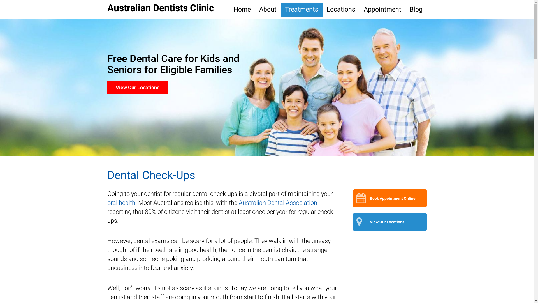  Describe the element at coordinates (390, 198) in the screenshot. I see `Book Appointment Online` at that location.